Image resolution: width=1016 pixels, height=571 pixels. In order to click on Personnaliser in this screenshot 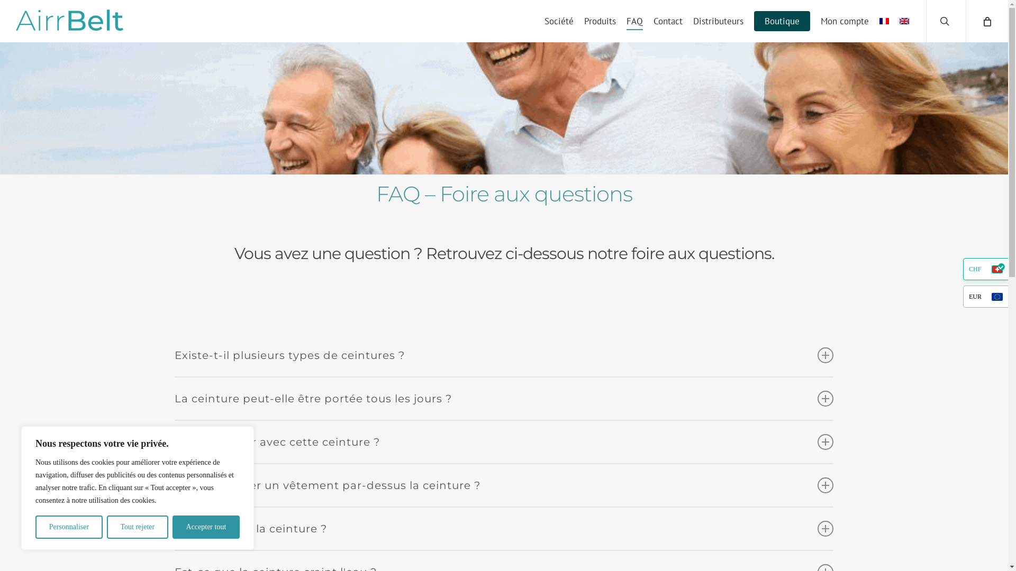, I will do `click(69, 527)`.